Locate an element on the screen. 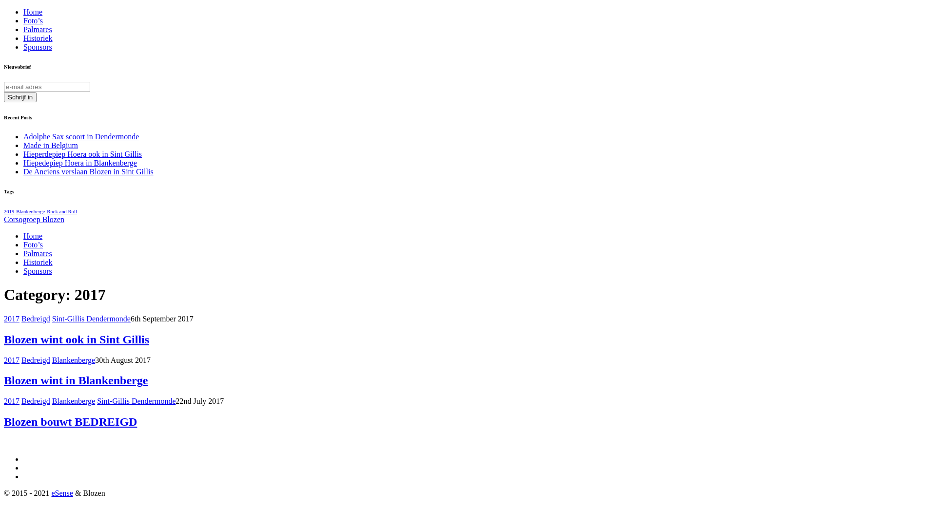 The height and width of the screenshot is (526, 936). Hiepedepiep Hoera in Blankenberge is located at coordinates (80, 163).